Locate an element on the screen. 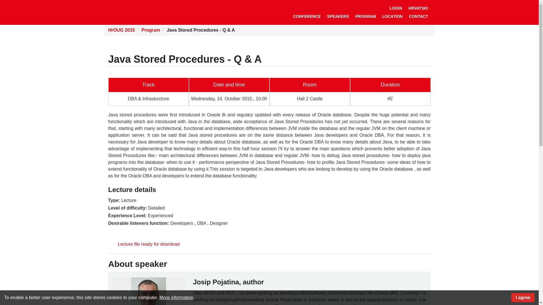 The image size is (543, 305). SPEAKERS is located at coordinates (338, 16).